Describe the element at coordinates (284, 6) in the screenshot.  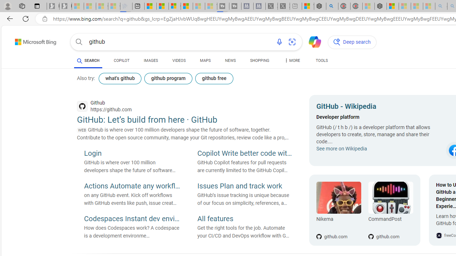
I see `X - Sleeping` at that location.